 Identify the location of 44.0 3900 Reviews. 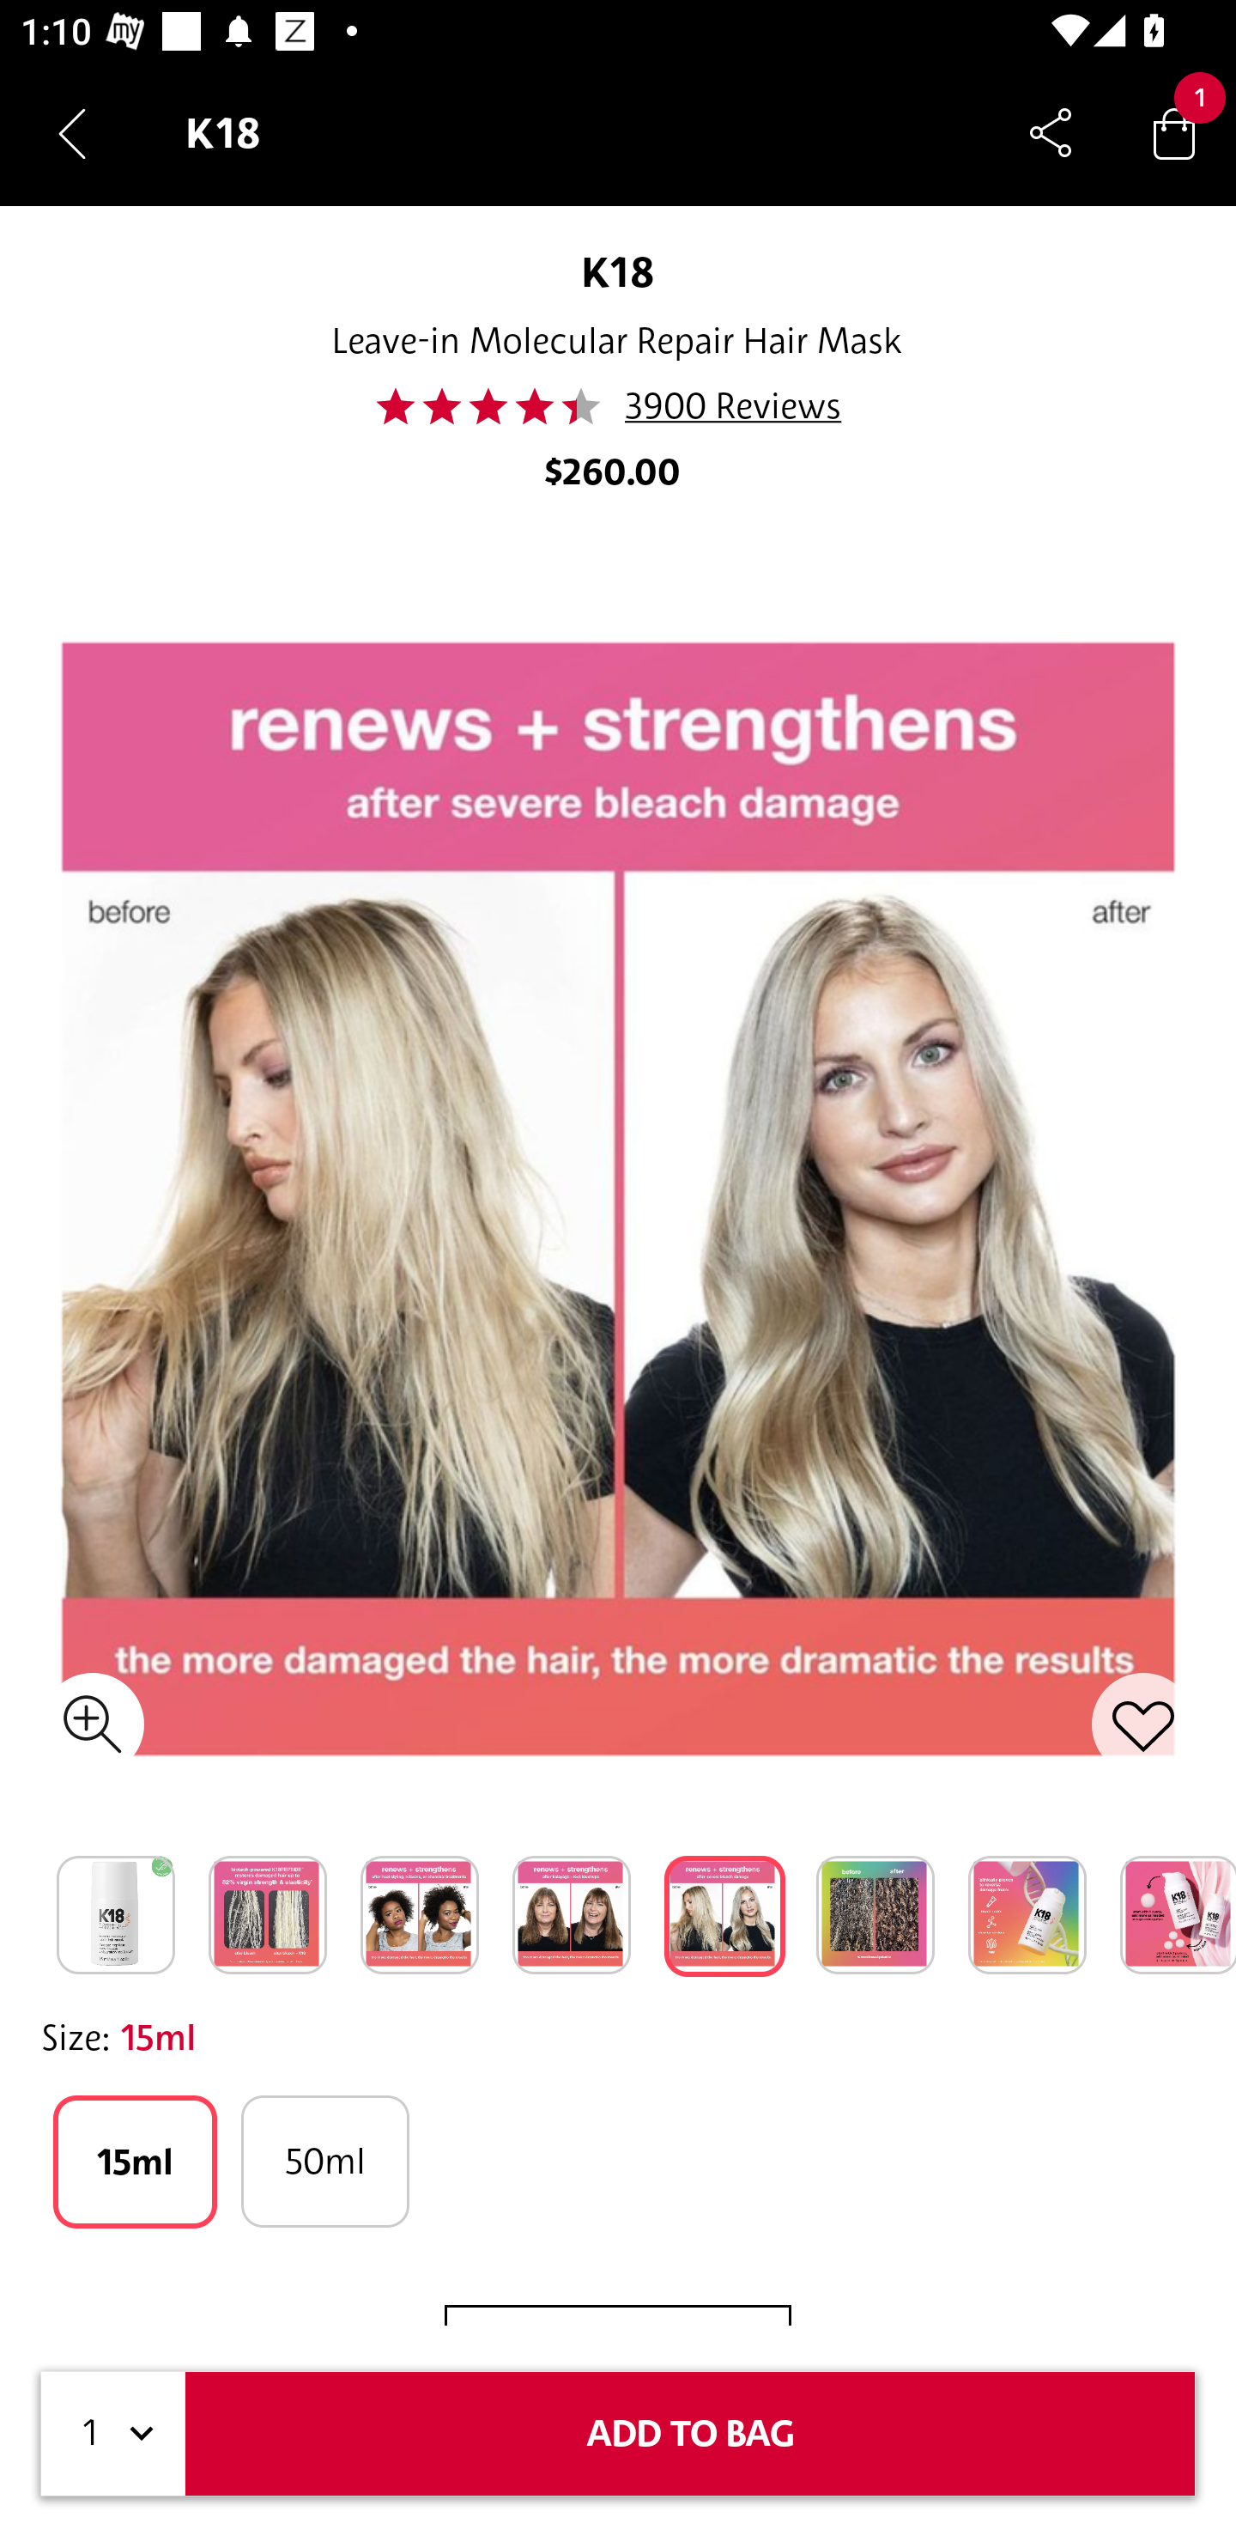
(617, 406).